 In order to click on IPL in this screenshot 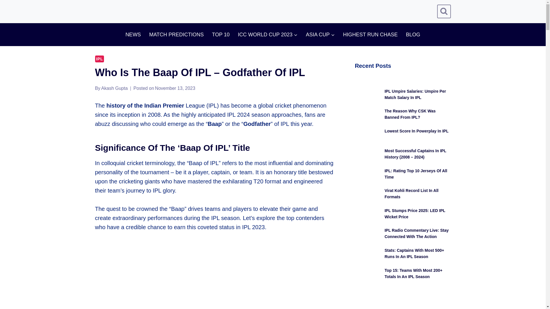, I will do `click(100, 59)`.